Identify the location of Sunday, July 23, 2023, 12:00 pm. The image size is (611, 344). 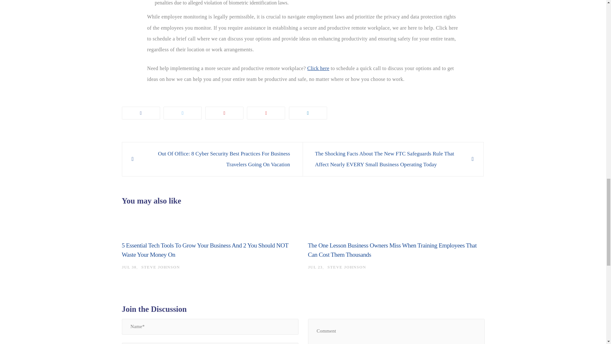
(315, 267).